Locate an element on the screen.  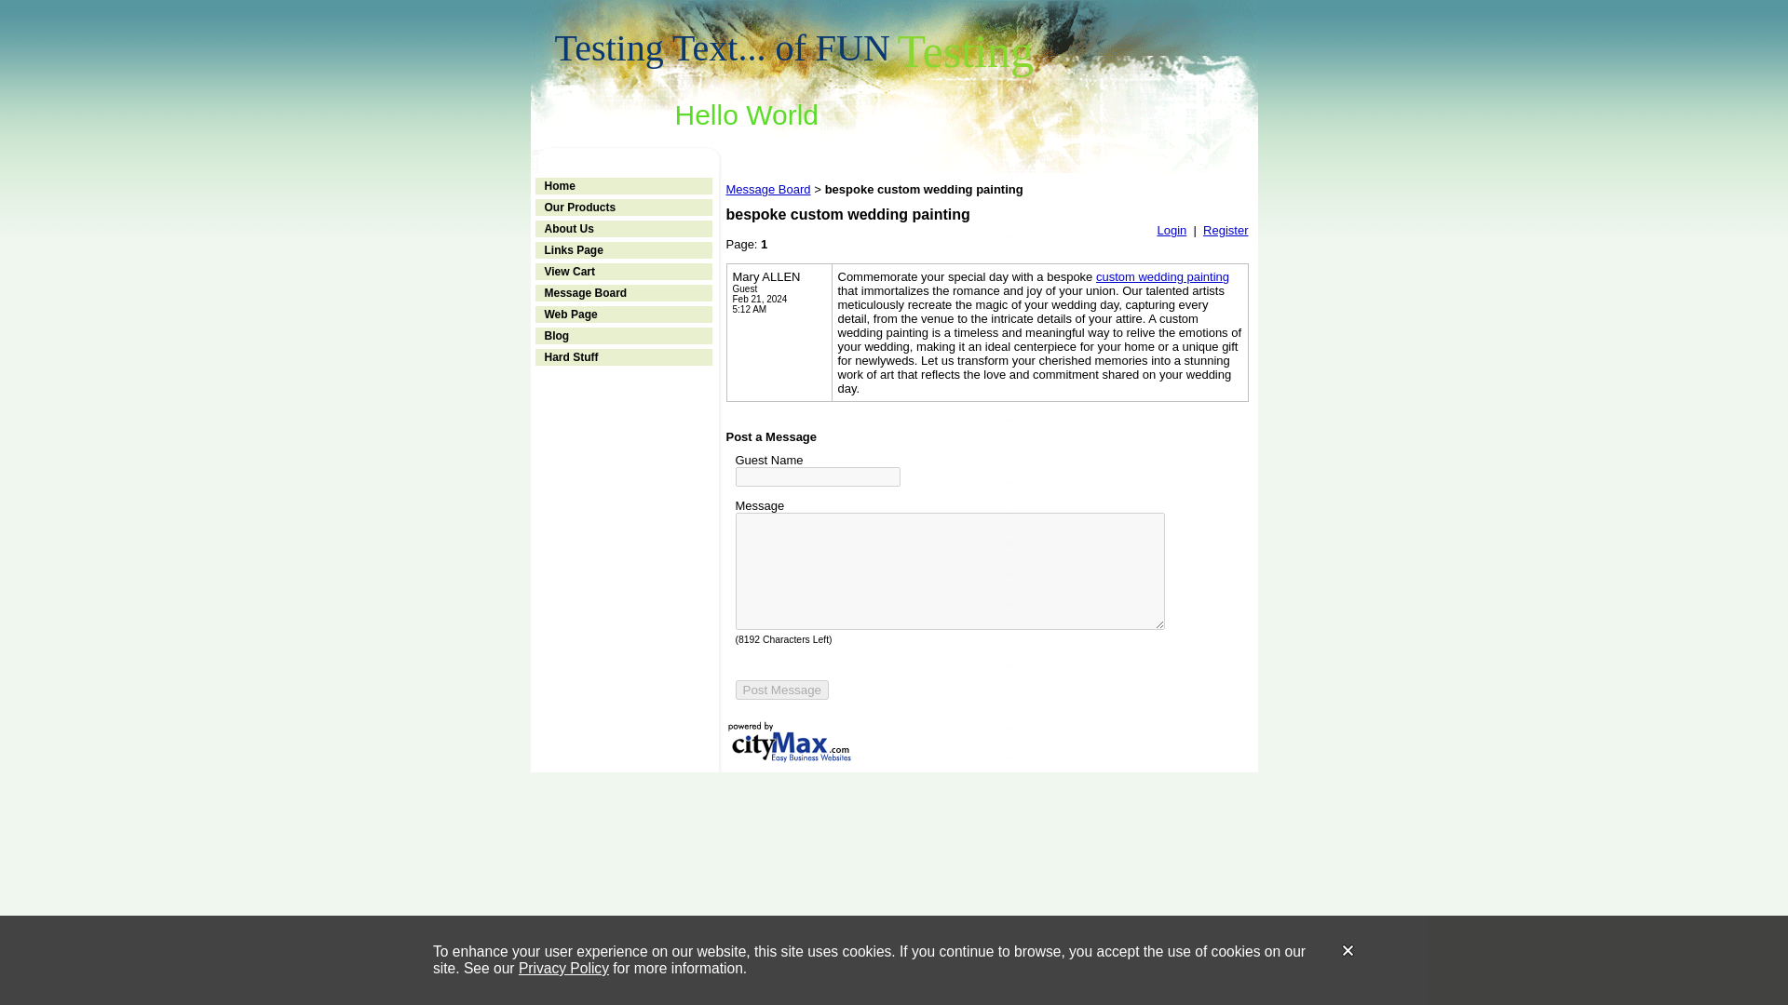
Our Products is located at coordinates (579, 208).